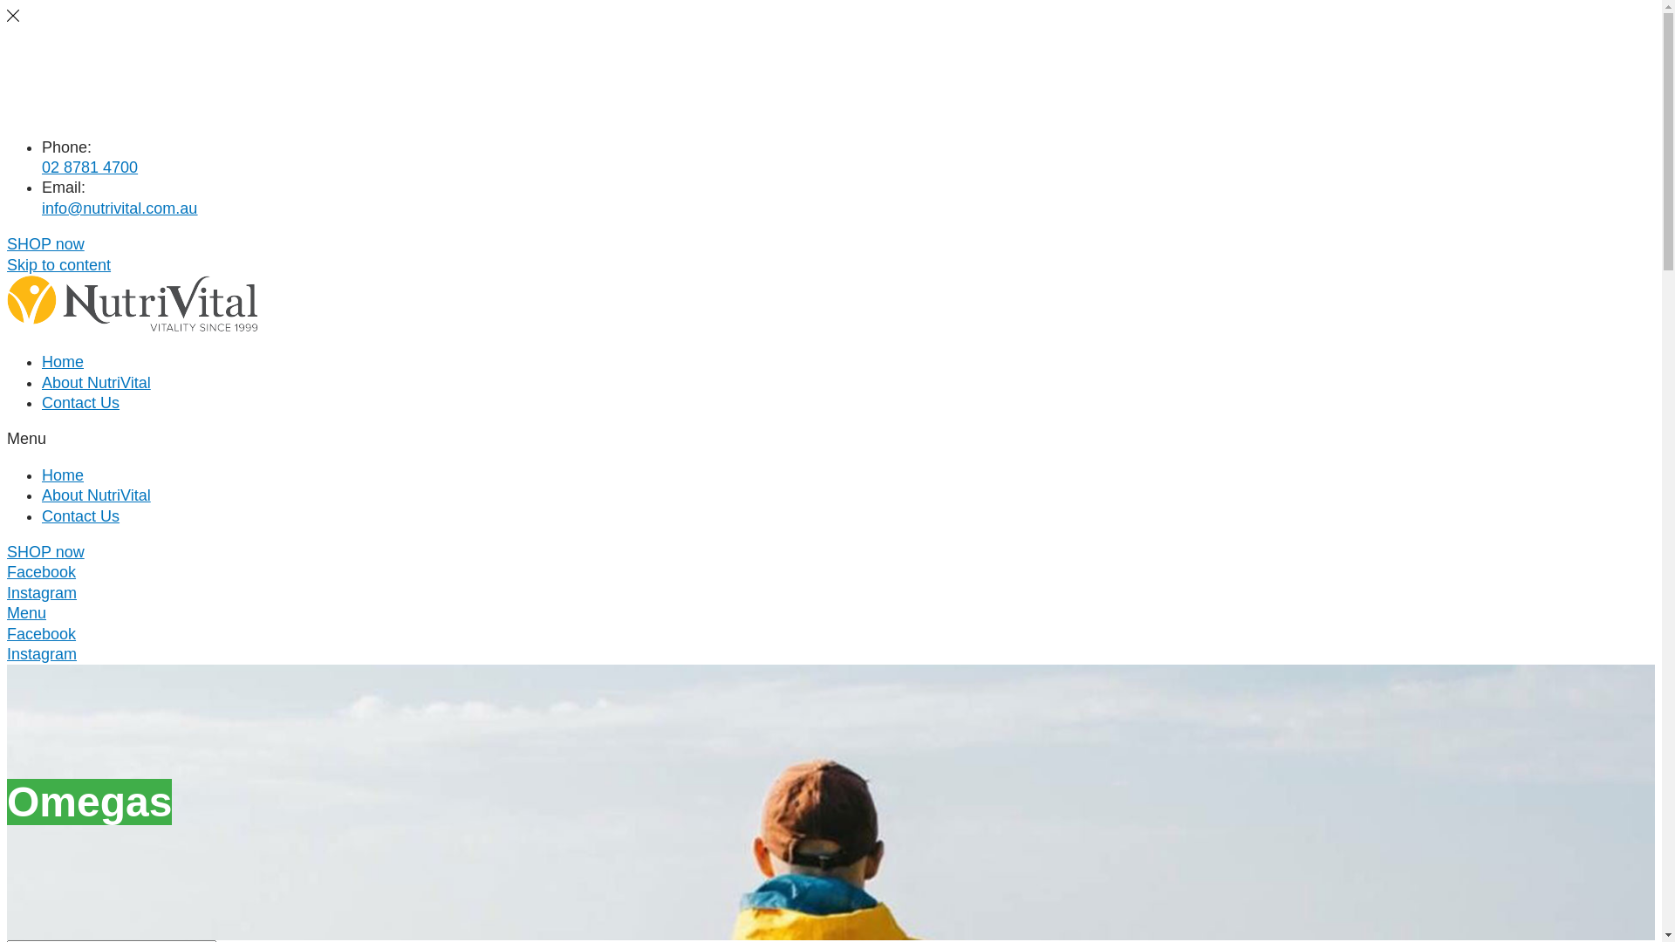 The height and width of the screenshot is (942, 1675). I want to click on Contact Us, so click(80, 403).